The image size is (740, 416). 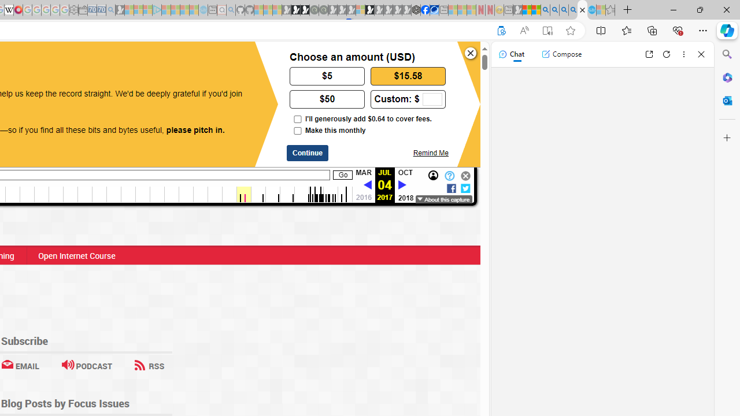 What do you see at coordinates (573, 10) in the screenshot?
I see `Google Chrome Internet Browser Download - Search Images` at bounding box center [573, 10].